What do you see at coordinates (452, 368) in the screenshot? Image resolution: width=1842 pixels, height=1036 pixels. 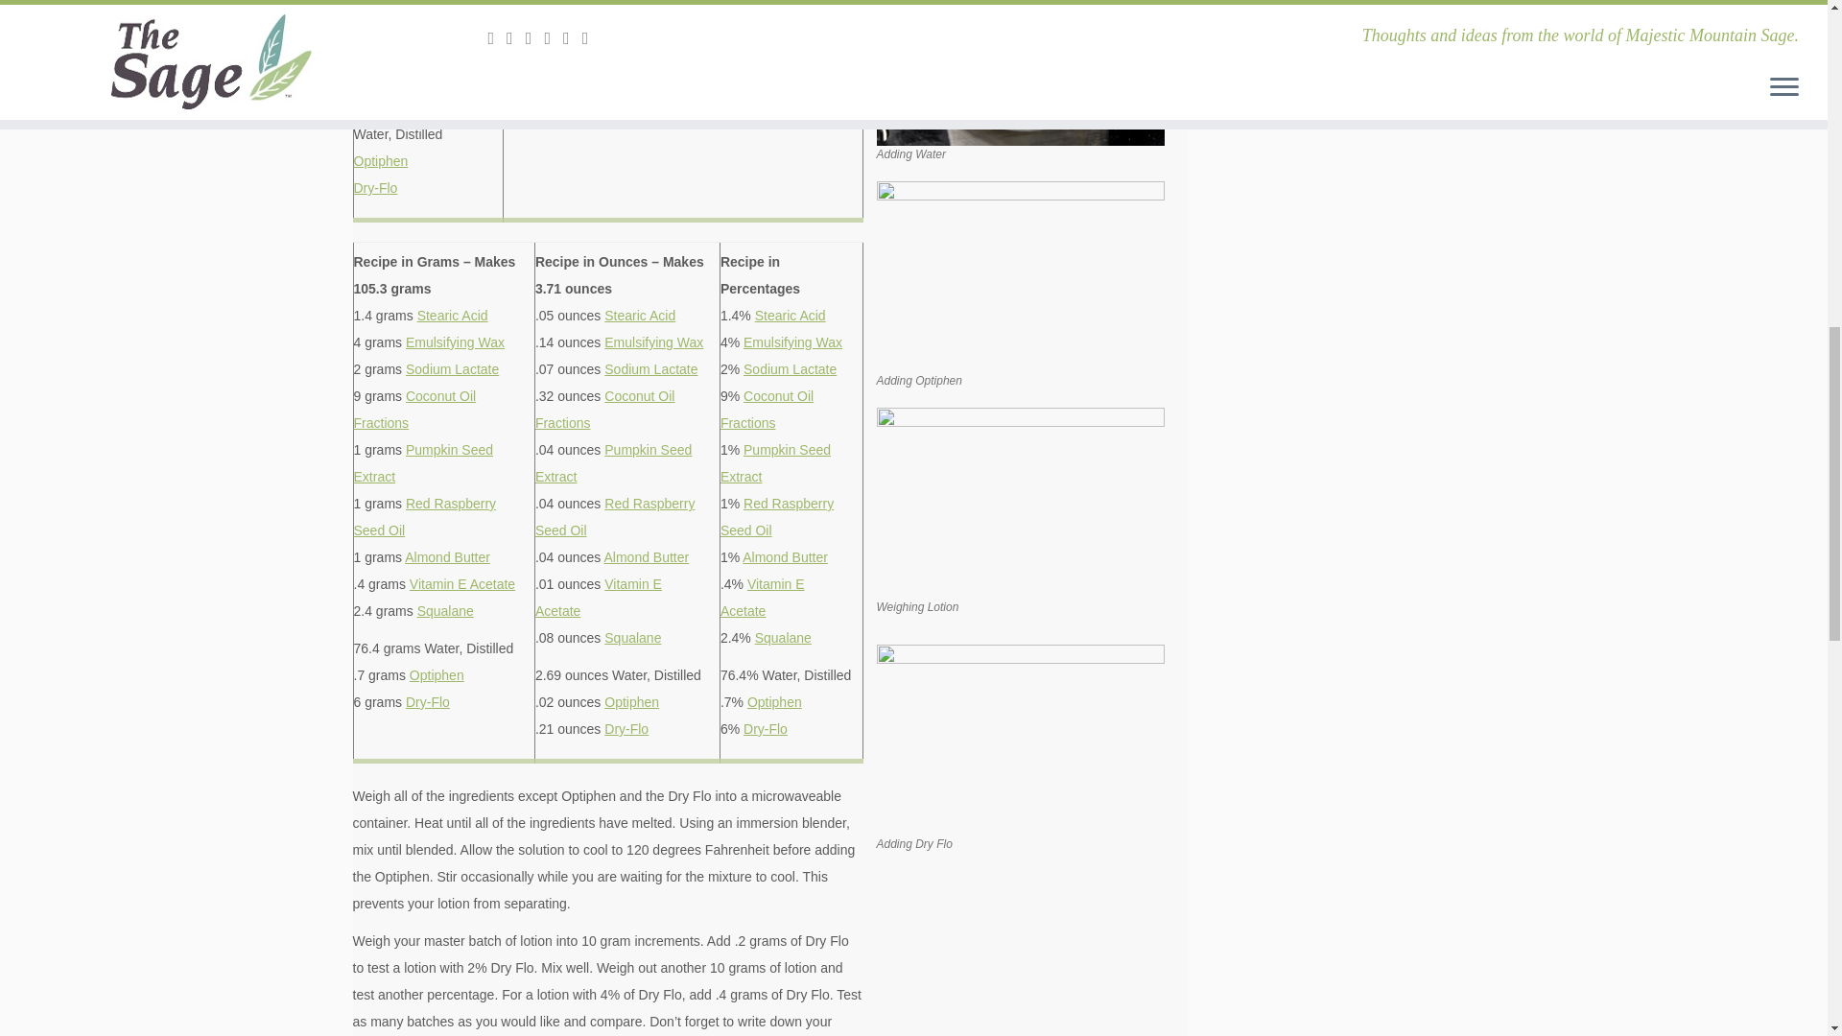 I see `Sodium Lactate` at bounding box center [452, 368].